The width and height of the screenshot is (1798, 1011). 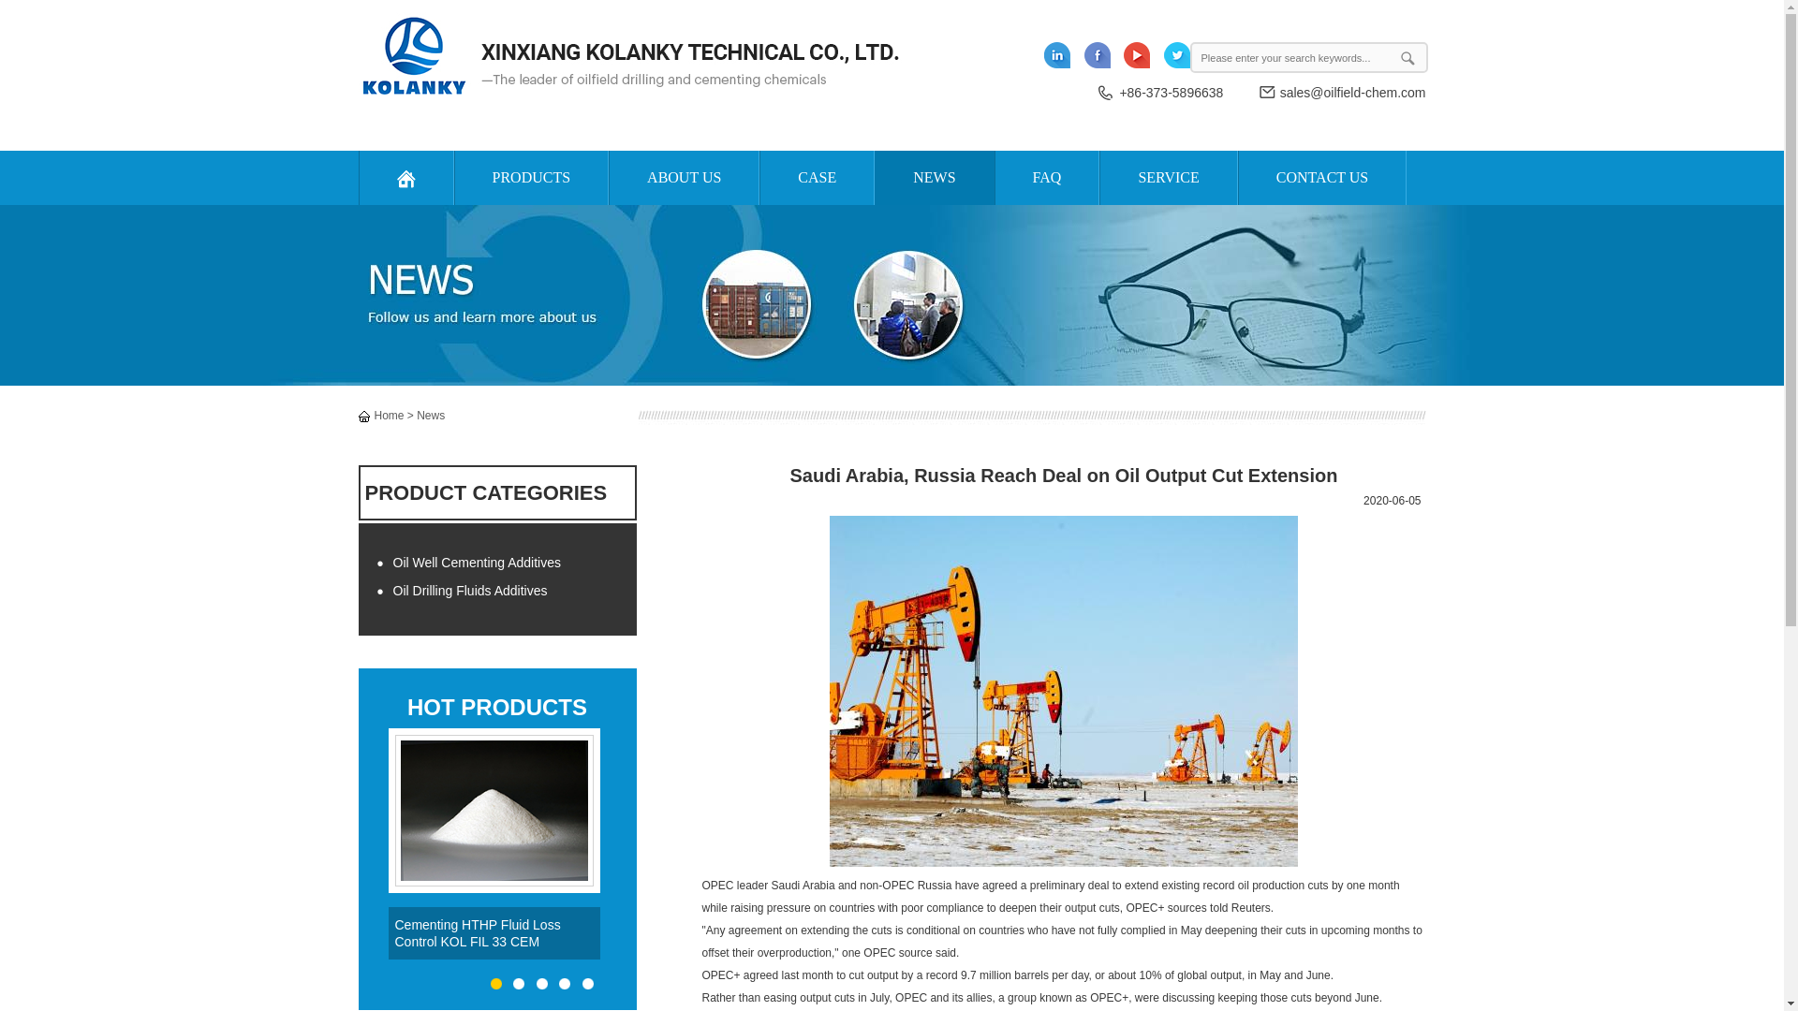 What do you see at coordinates (934, 178) in the screenshot?
I see `NEWS` at bounding box center [934, 178].